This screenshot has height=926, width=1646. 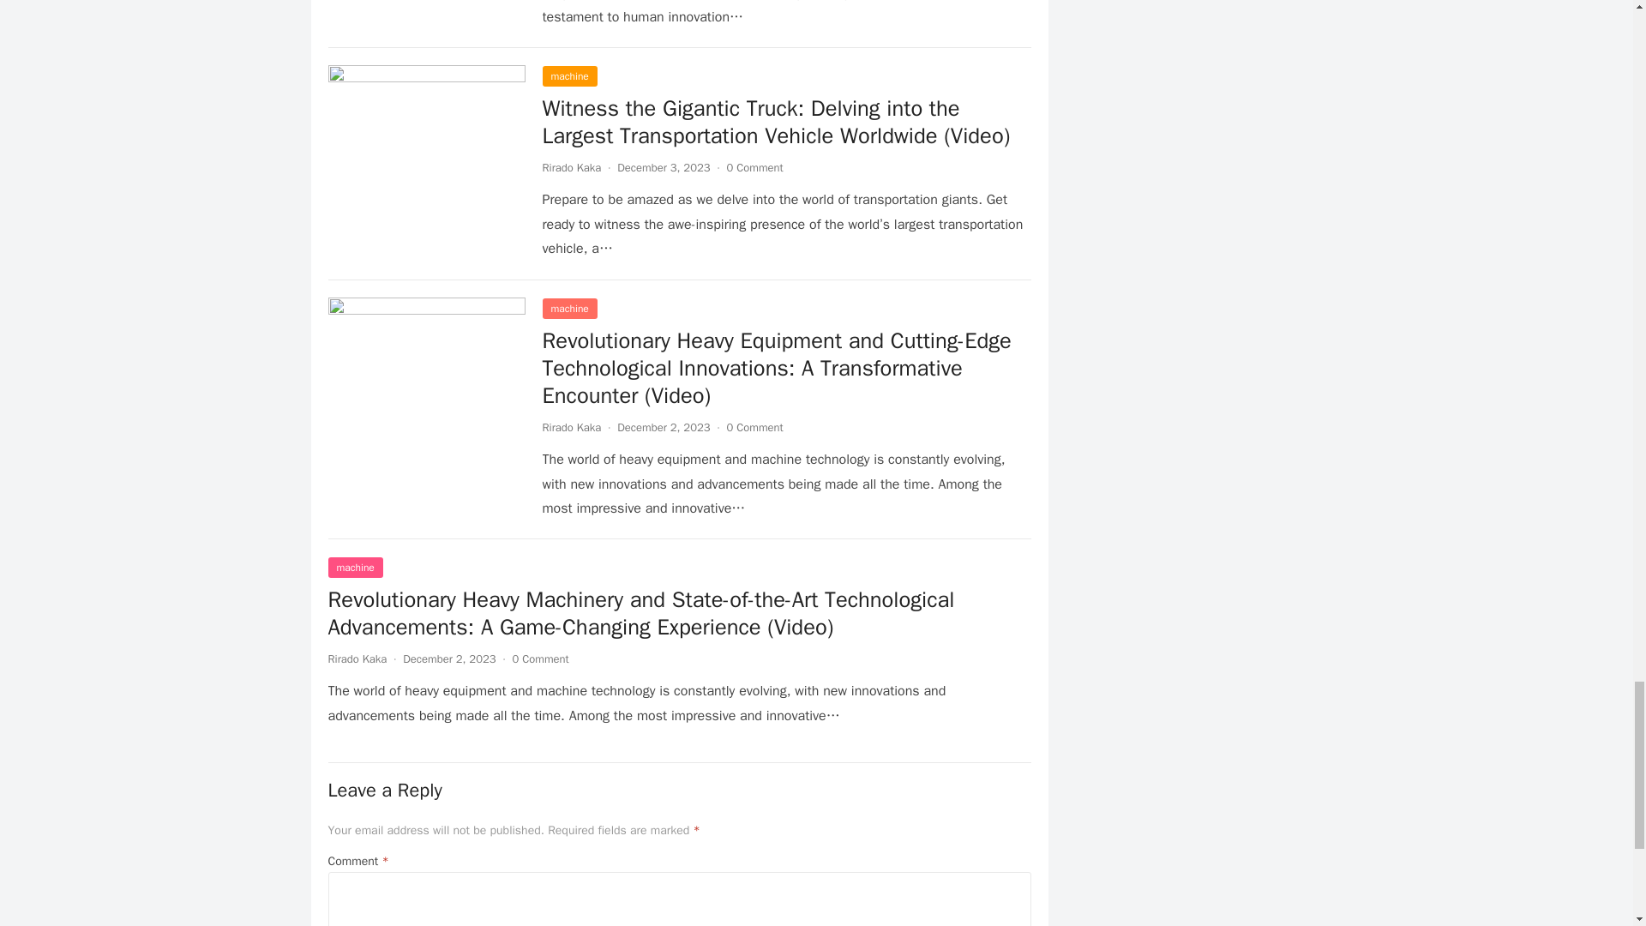 I want to click on Posts by Rirado Kaka, so click(x=571, y=167).